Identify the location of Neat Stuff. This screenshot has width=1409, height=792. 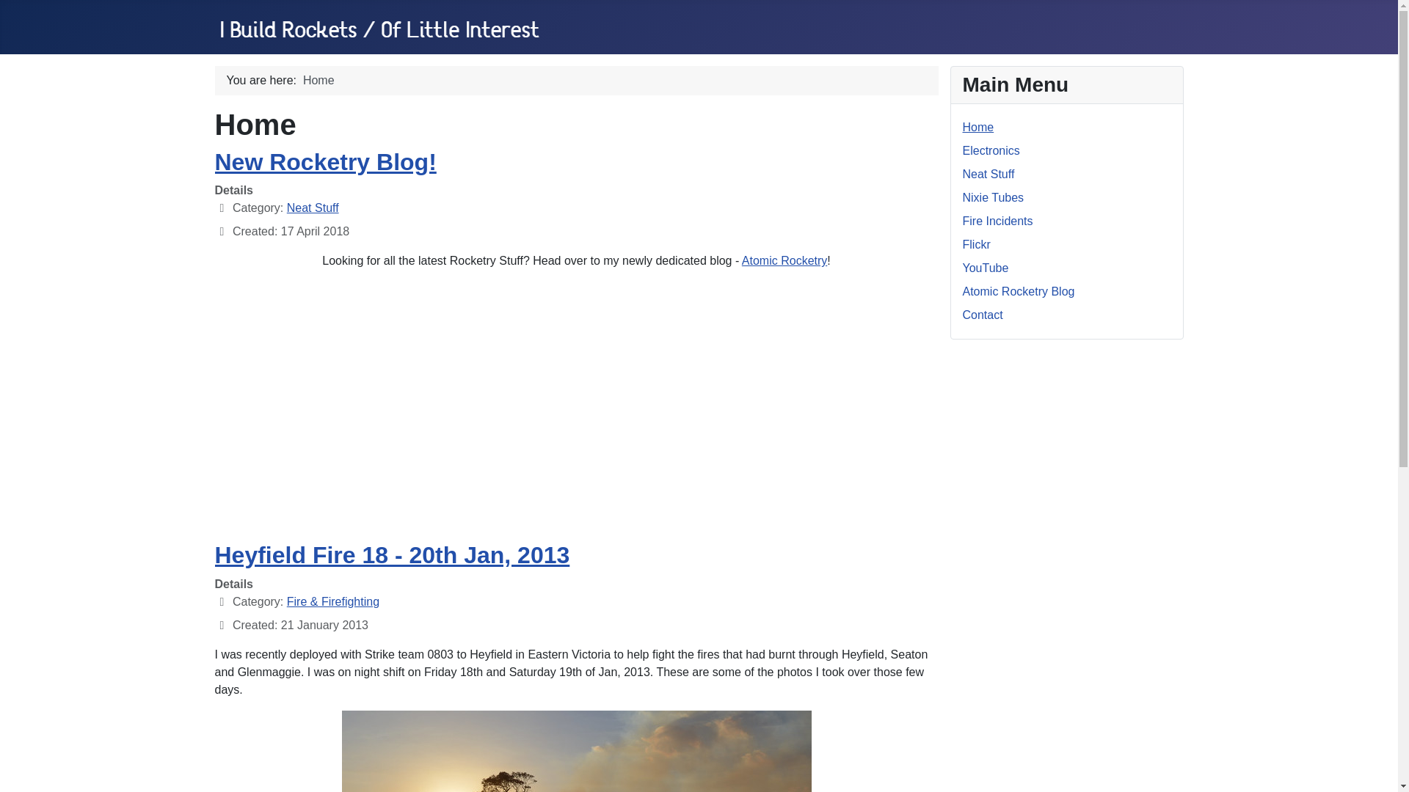
(313, 208).